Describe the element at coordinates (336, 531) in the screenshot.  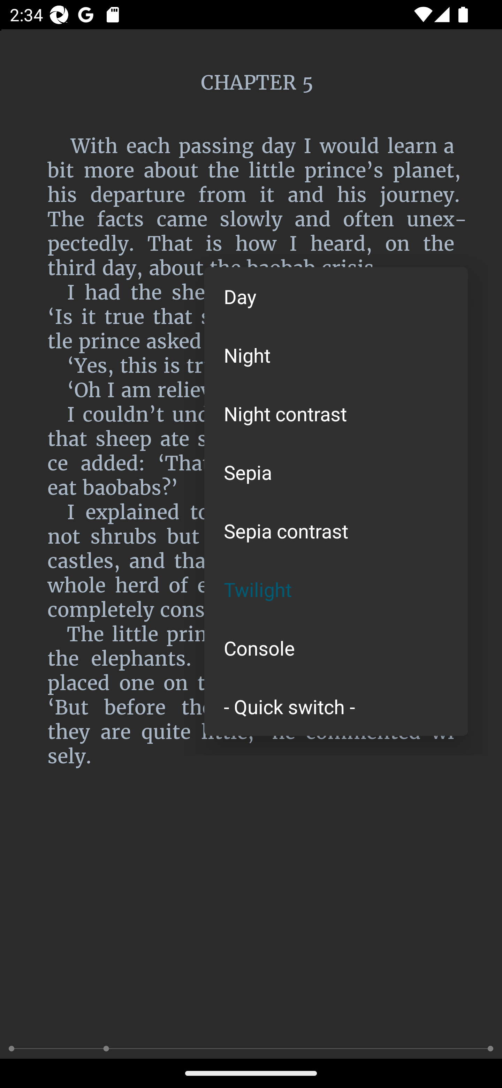
I see `Sepia contrast` at that location.